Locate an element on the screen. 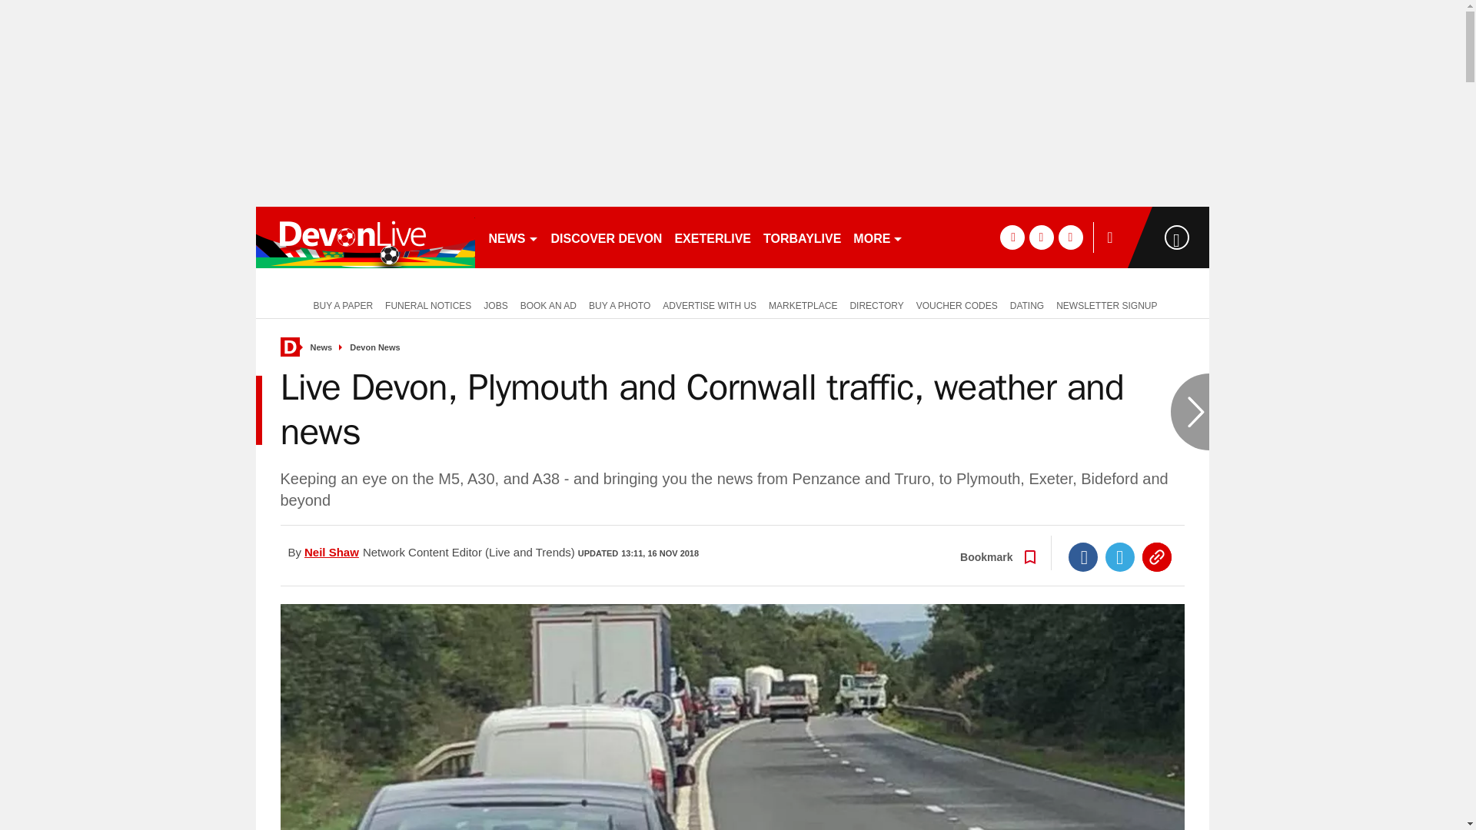 This screenshot has height=830, width=1476. NEWS is located at coordinates (514, 237).